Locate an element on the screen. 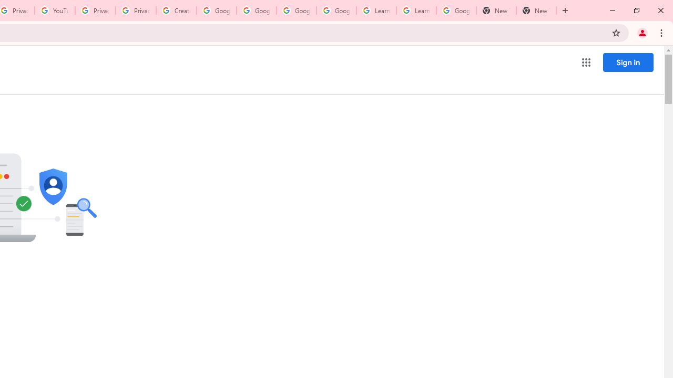  Google Account Help is located at coordinates (257, 10).